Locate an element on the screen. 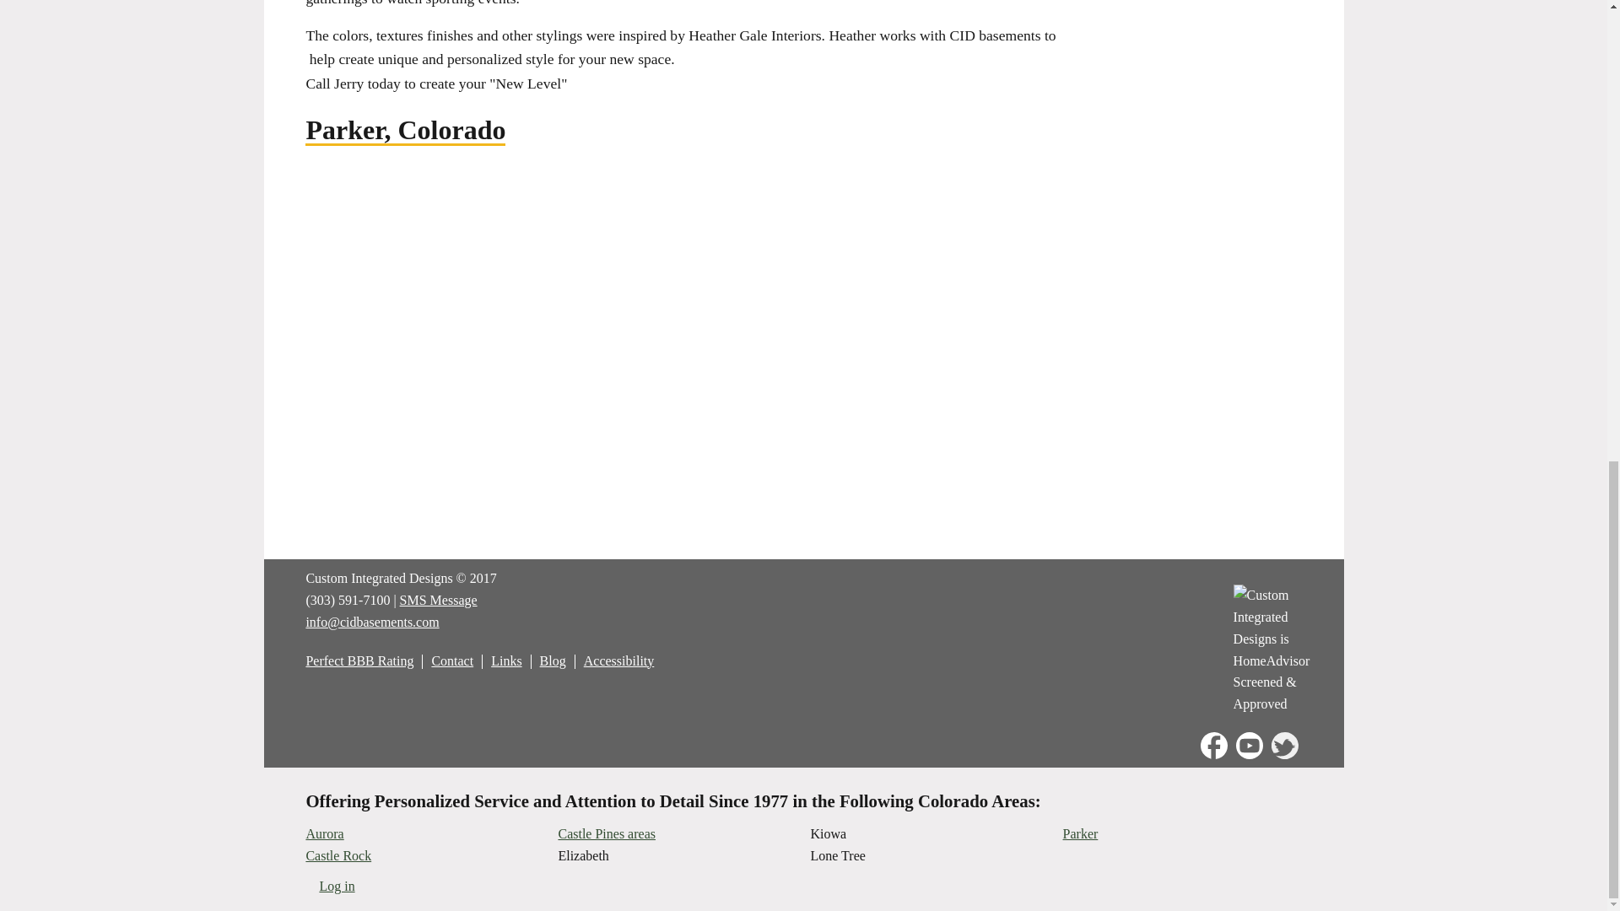  Blog is located at coordinates (552, 660).